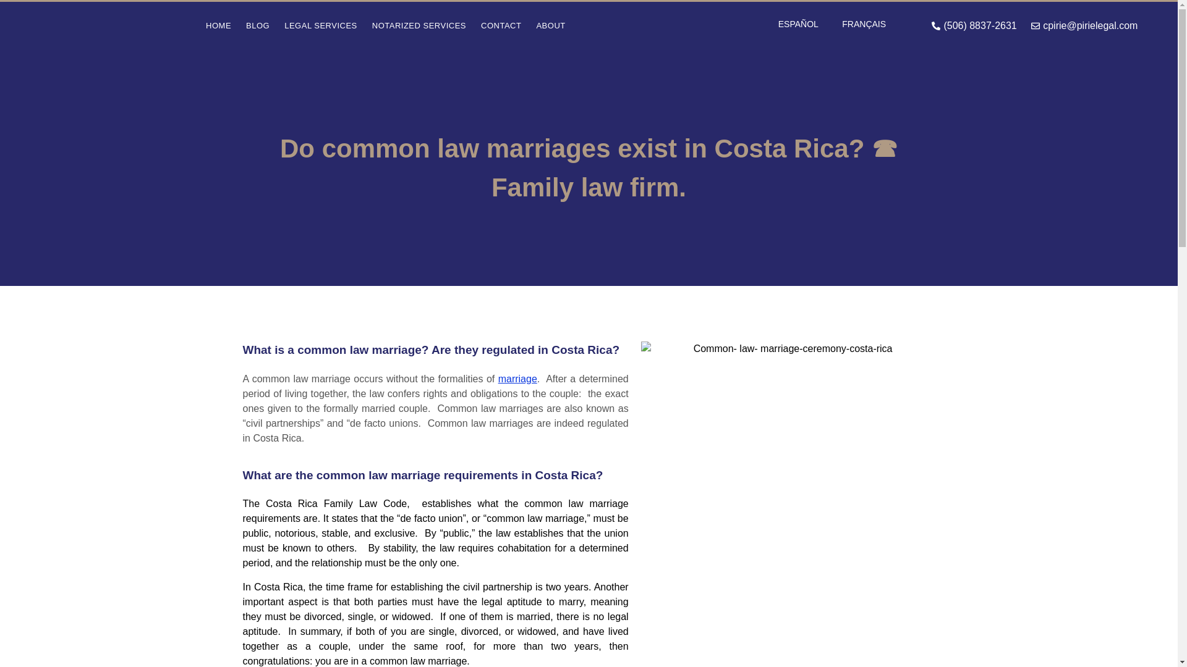  I want to click on ABOUT, so click(550, 25).